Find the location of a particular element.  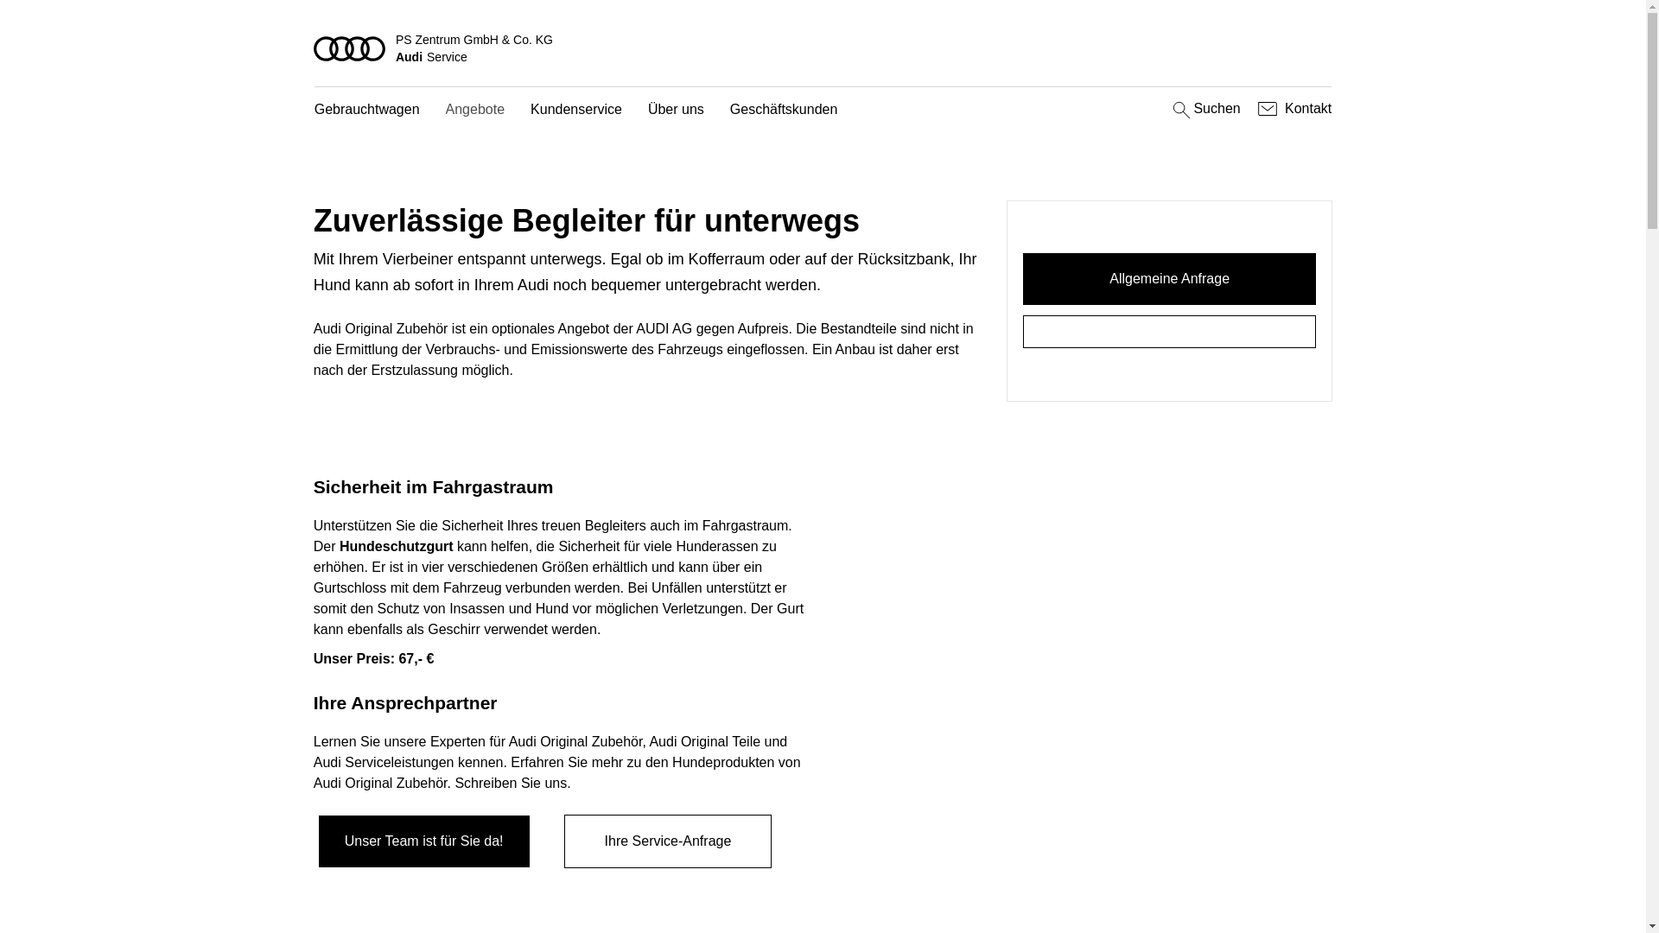

Ihre Service-Anfrage is located at coordinates (668, 841).